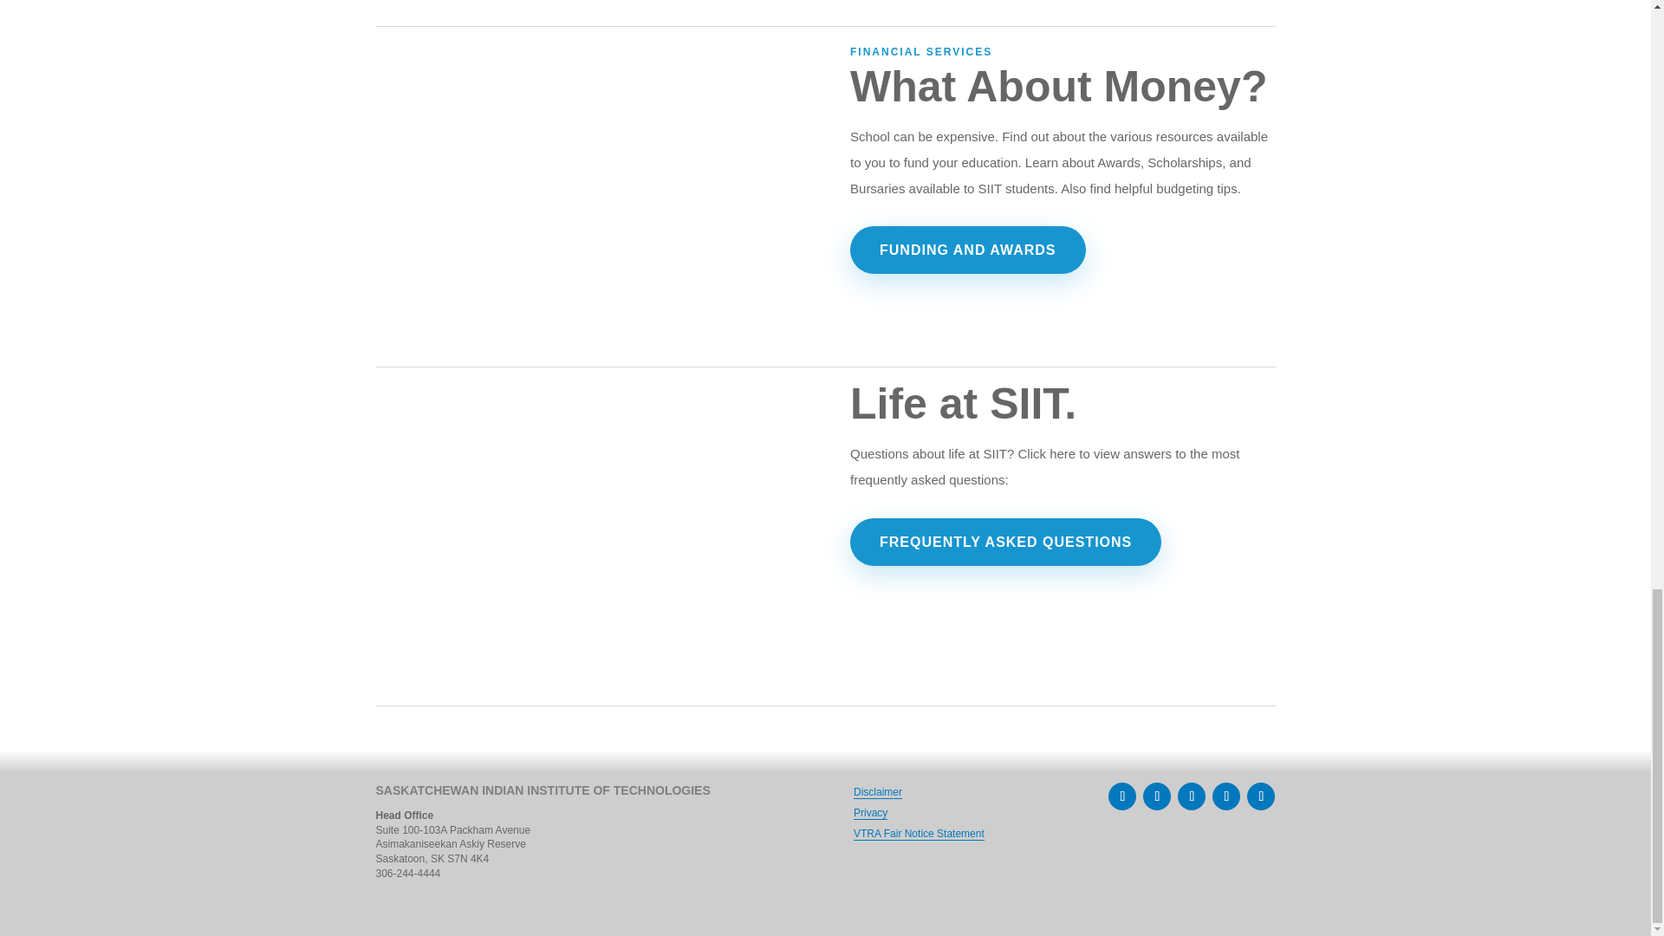  What do you see at coordinates (1121, 796) in the screenshot?
I see `Follow on Facebook` at bounding box center [1121, 796].